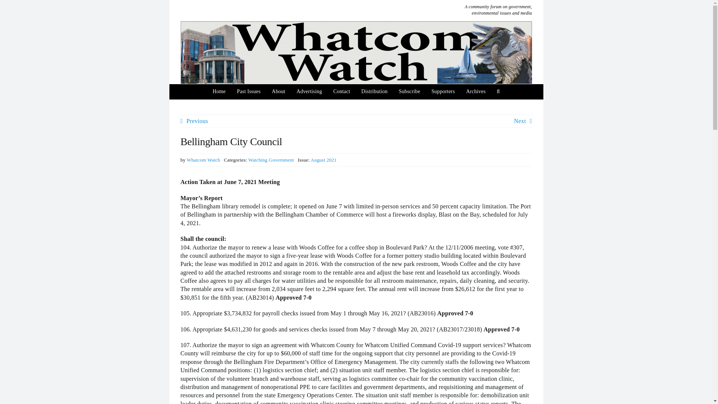 The width and height of the screenshot is (718, 404). Describe the element at coordinates (203, 160) in the screenshot. I see `Posts by Whatcom Watch` at that location.